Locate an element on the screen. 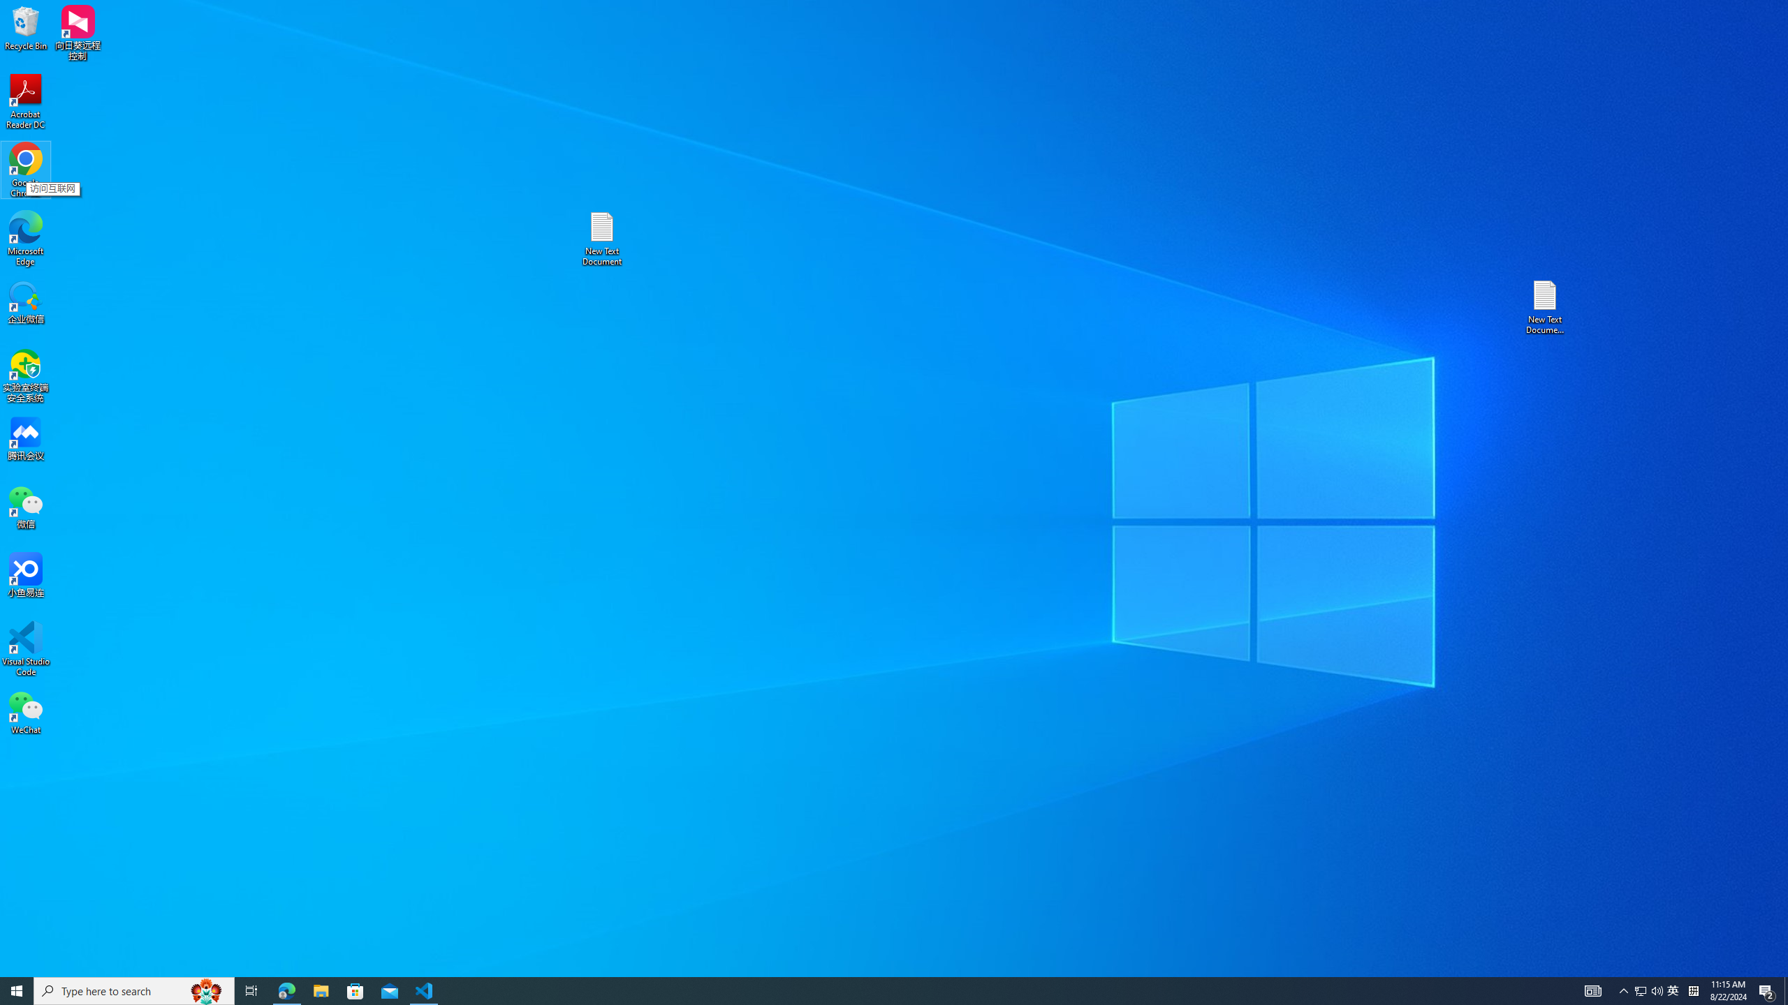 The height and width of the screenshot is (1005, 1788). Google Chrome is located at coordinates (1767, 991).